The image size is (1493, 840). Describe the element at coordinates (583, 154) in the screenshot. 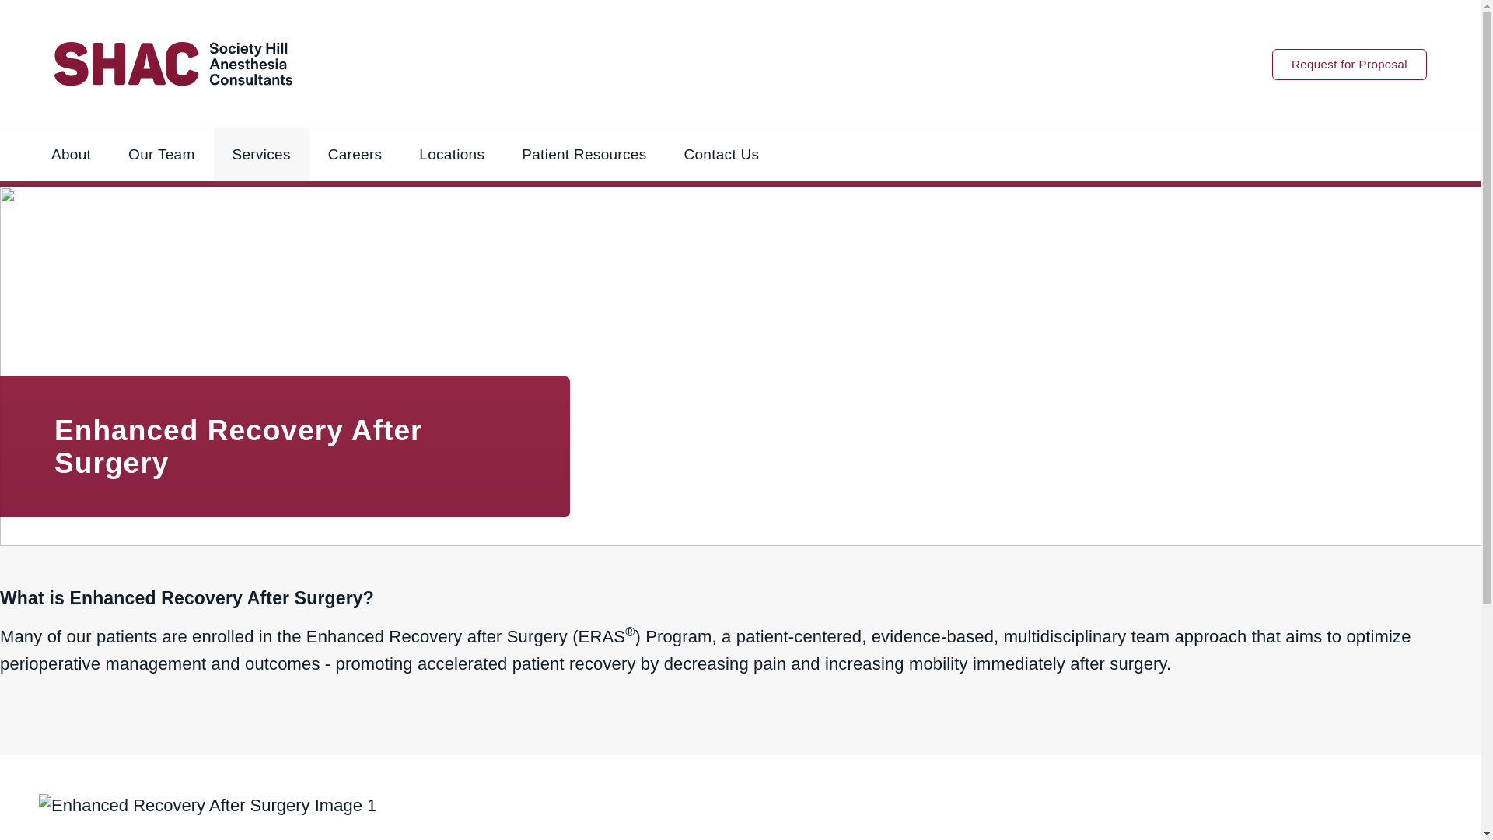

I see `Patient Resources` at that location.